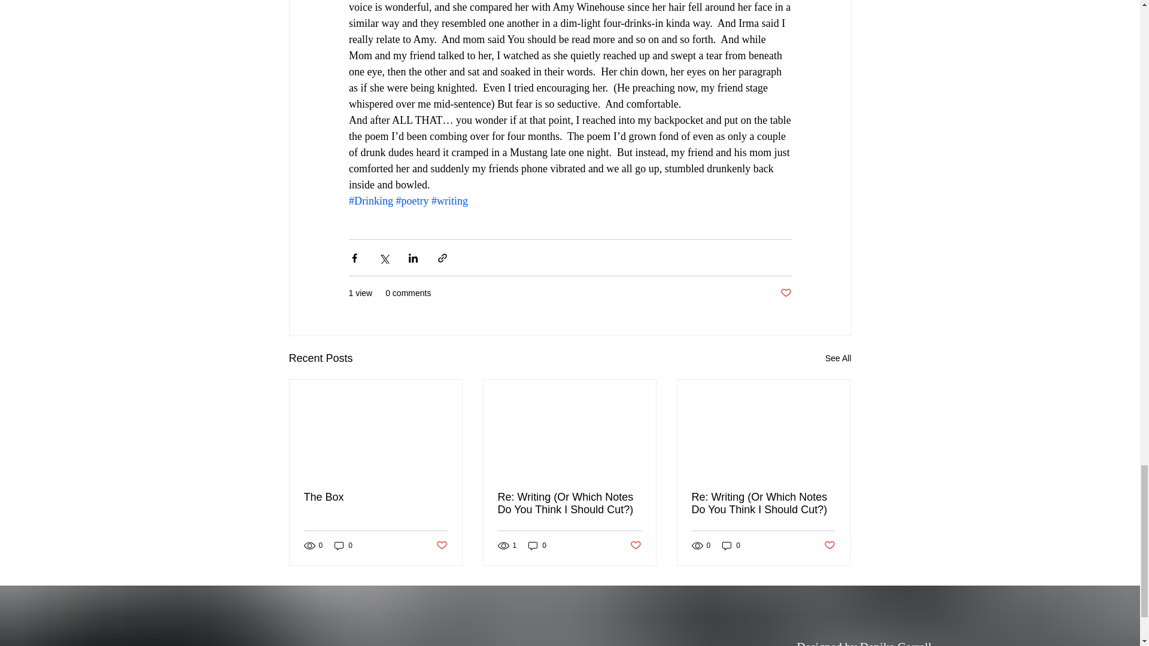 This screenshot has height=646, width=1149. I want to click on Post not marked as liked, so click(636, 546).